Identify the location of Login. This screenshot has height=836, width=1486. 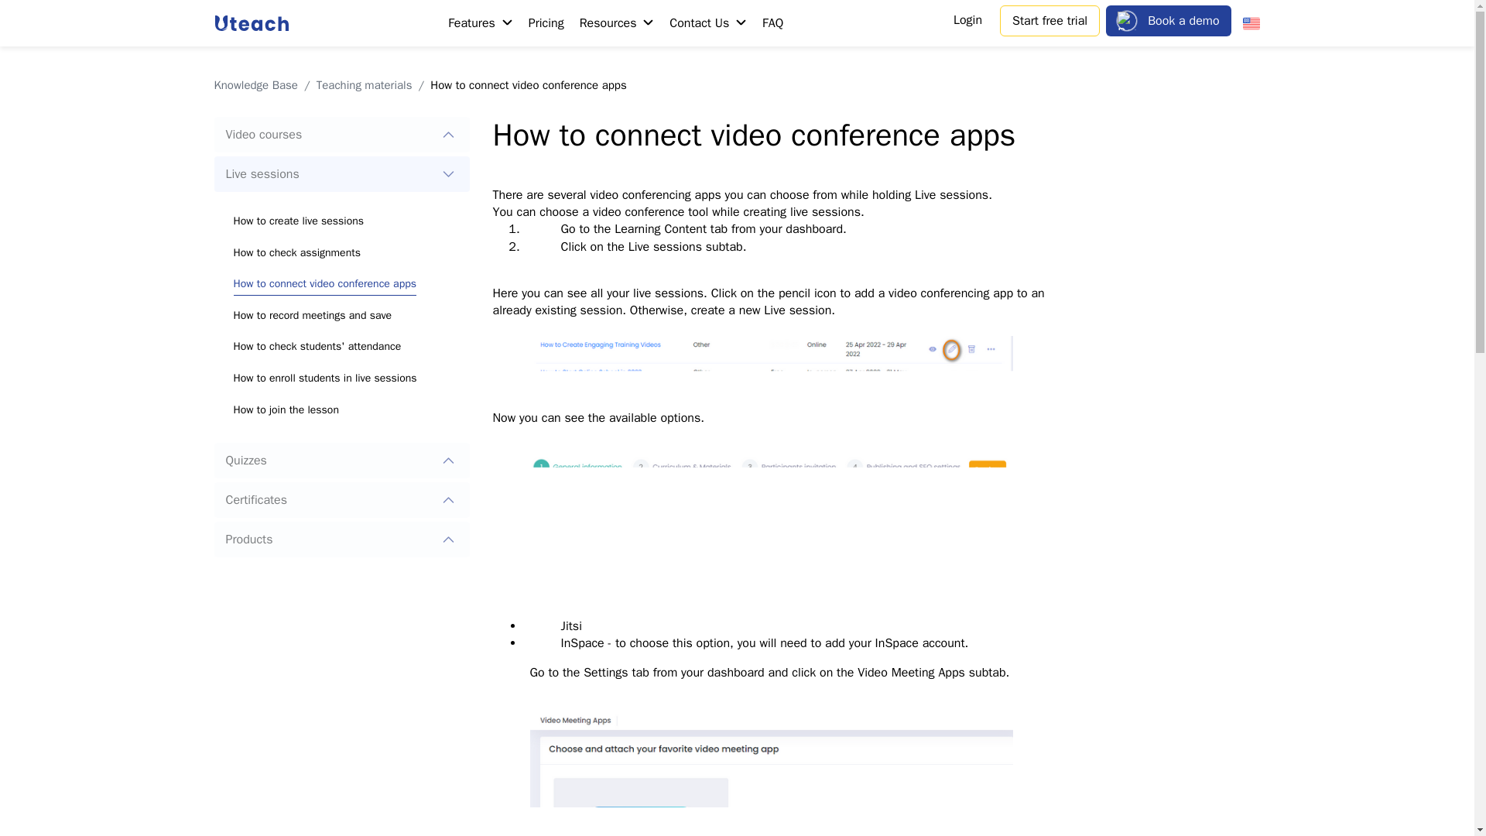
(967, 20).